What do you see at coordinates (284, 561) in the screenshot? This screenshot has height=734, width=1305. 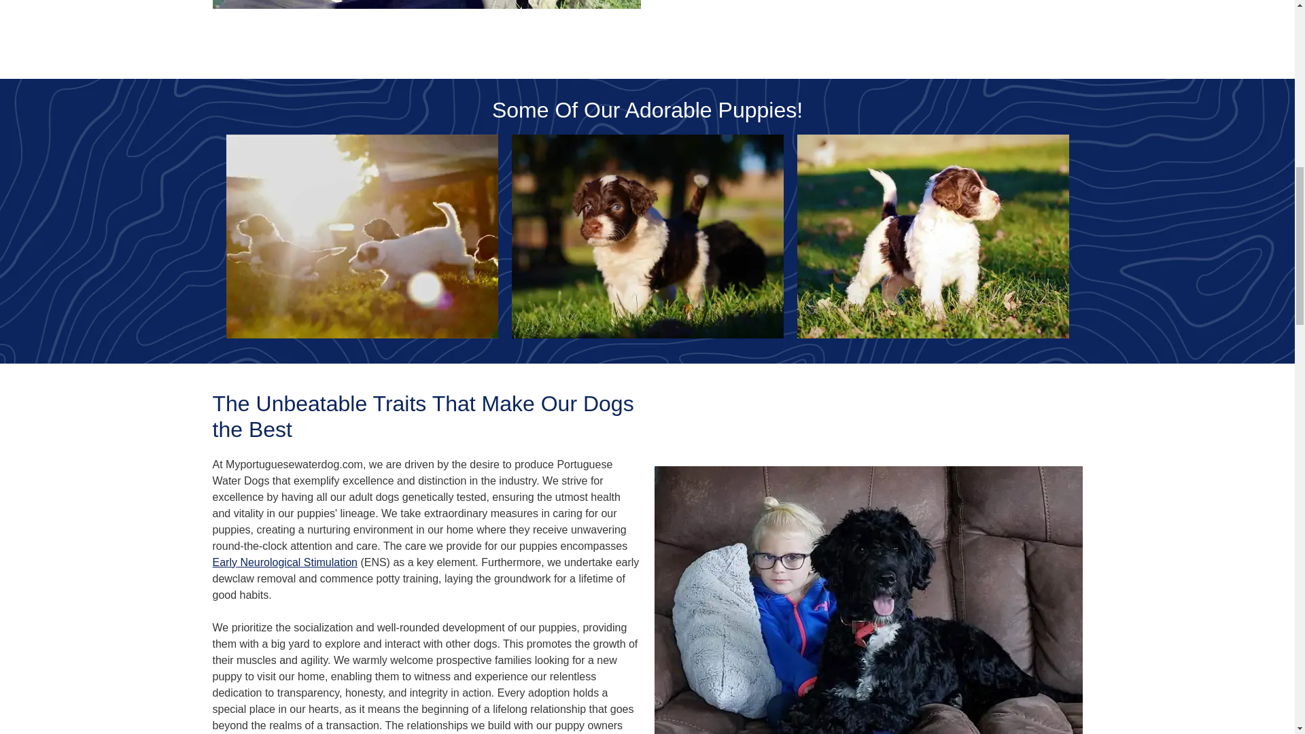 I see `Early Neurological Stimulation` at bounding box center [284, 561].